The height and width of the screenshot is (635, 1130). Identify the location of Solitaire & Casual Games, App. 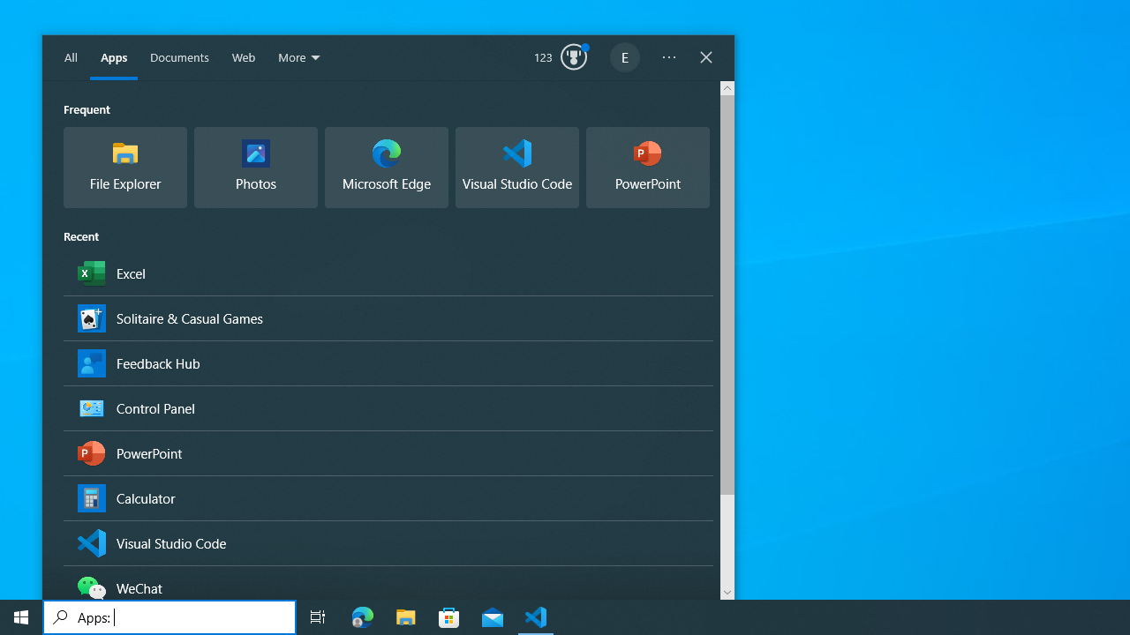
(388, 317).